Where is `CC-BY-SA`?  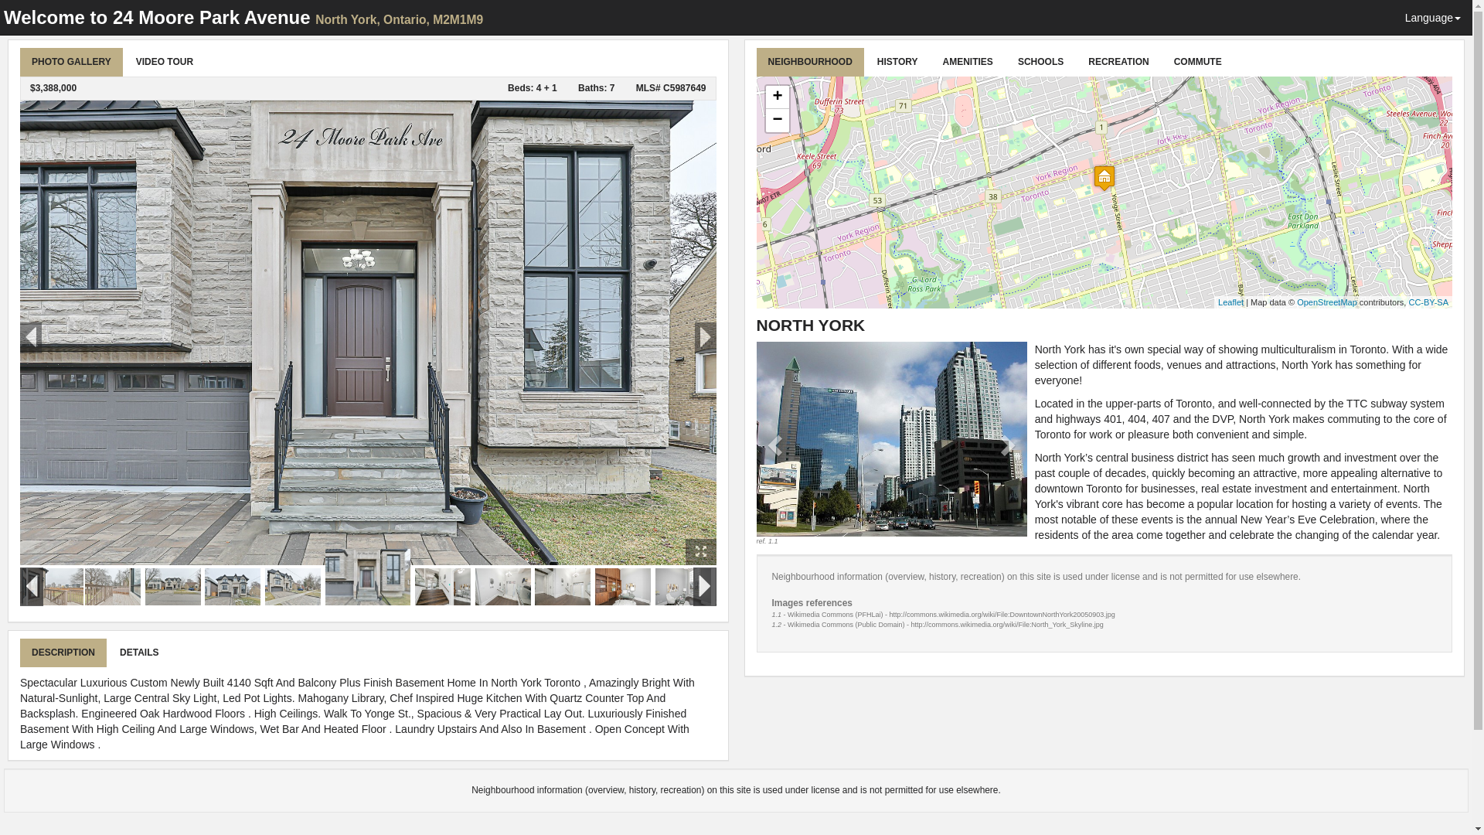
CC-BY-SA is located at coordinates (1428, 302).